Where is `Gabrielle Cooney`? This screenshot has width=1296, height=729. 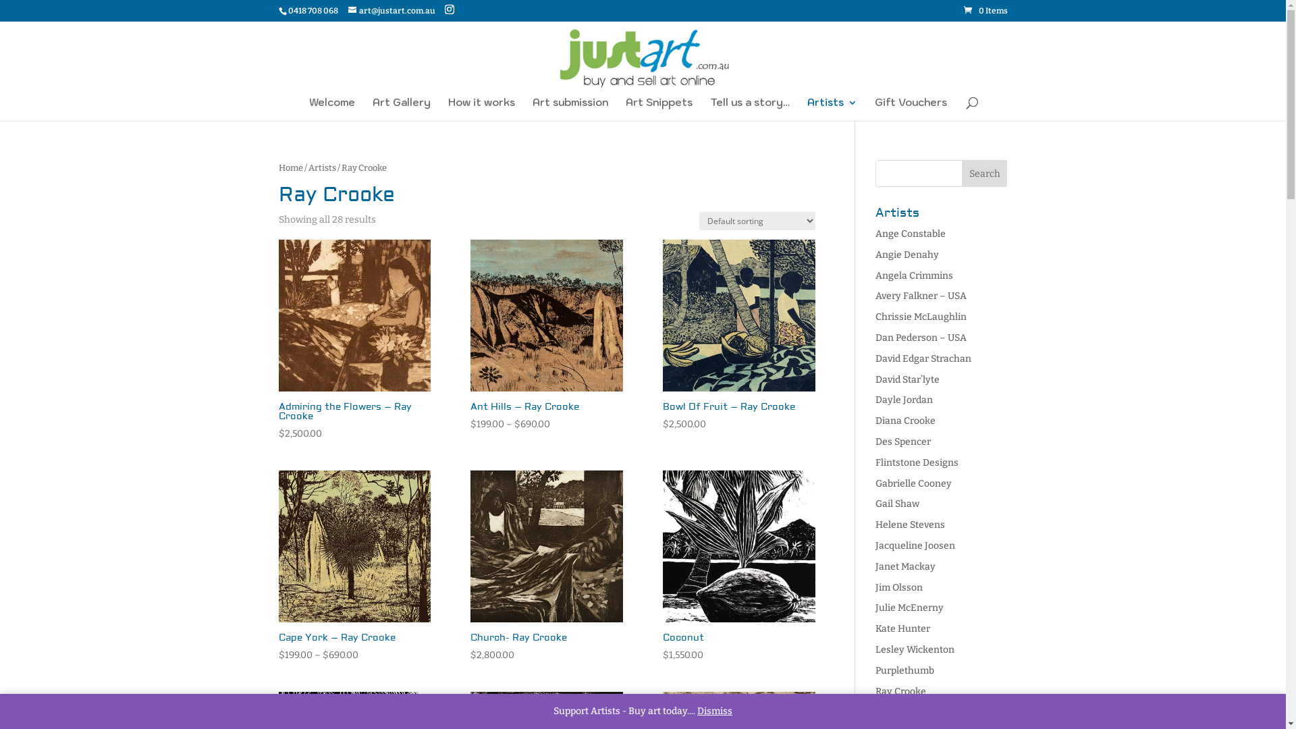
Gabrielle Cooney is located at coordinates (914, 483).